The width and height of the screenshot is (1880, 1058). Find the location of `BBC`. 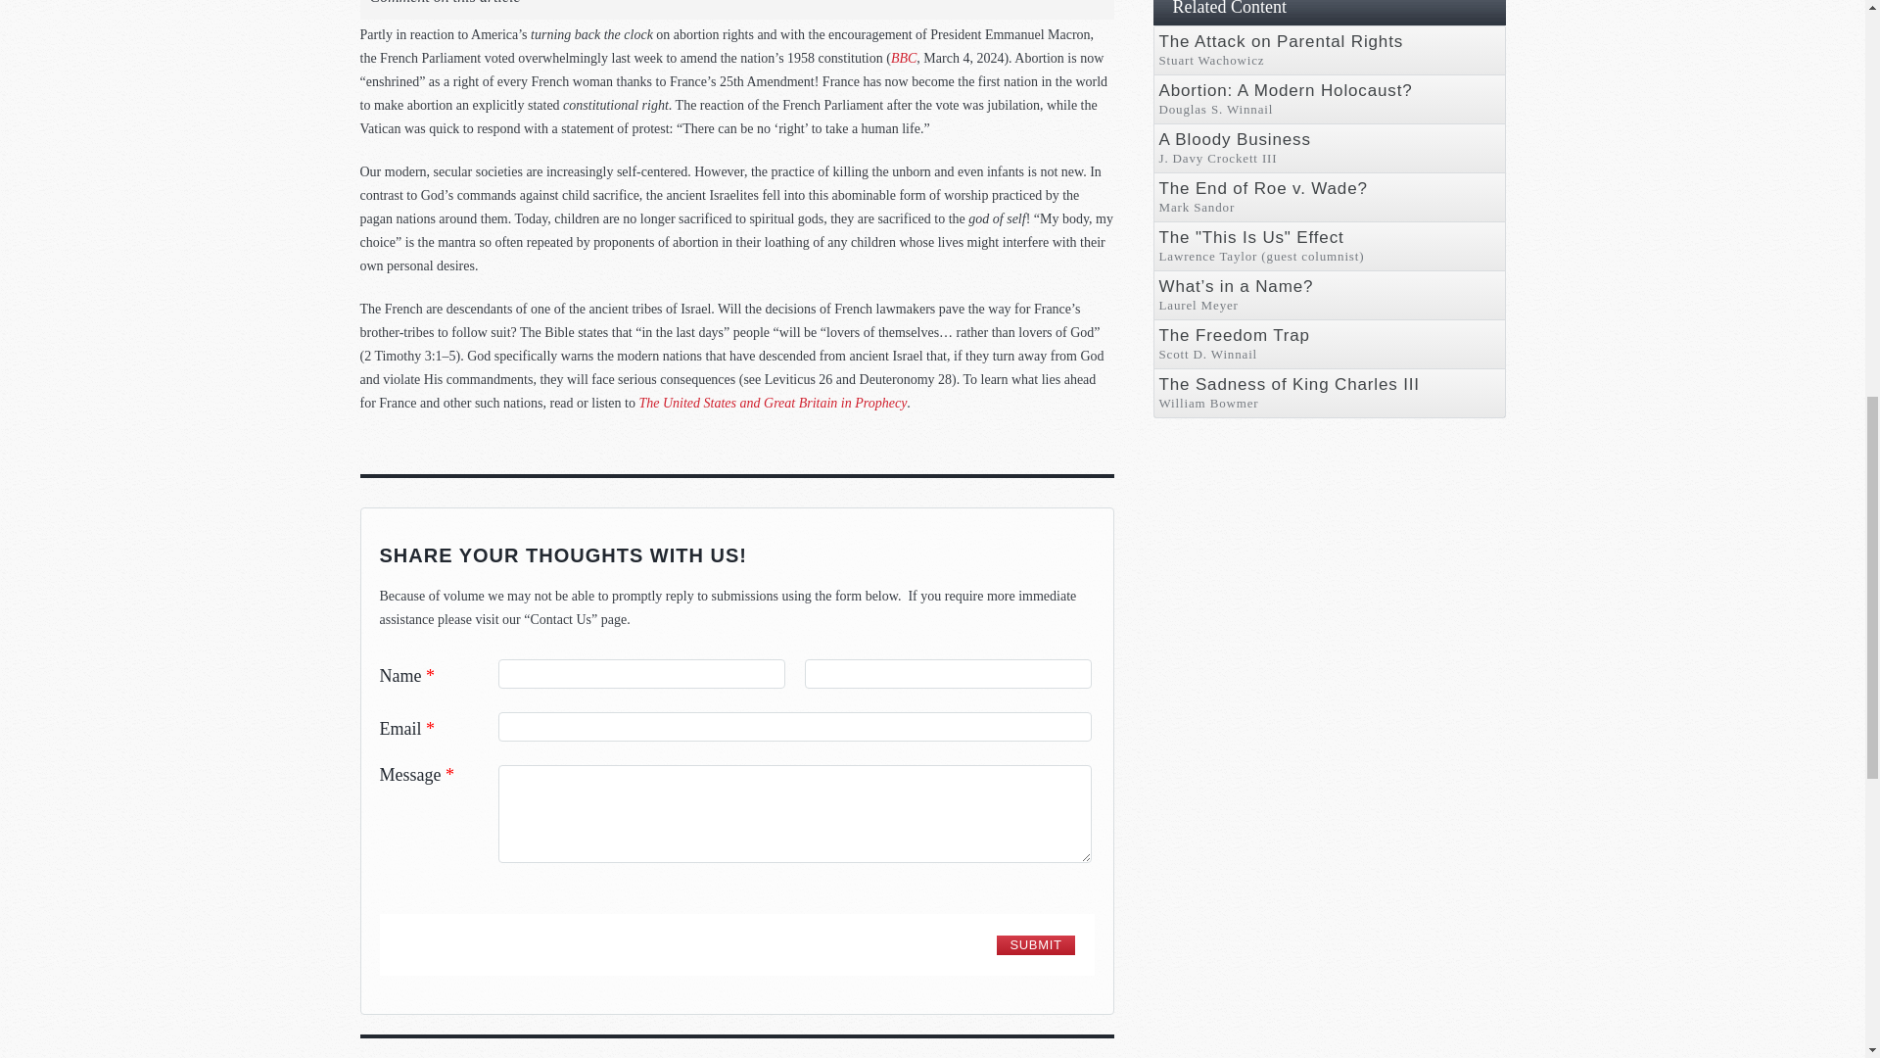

BBC is located at coordinates (904, 57).